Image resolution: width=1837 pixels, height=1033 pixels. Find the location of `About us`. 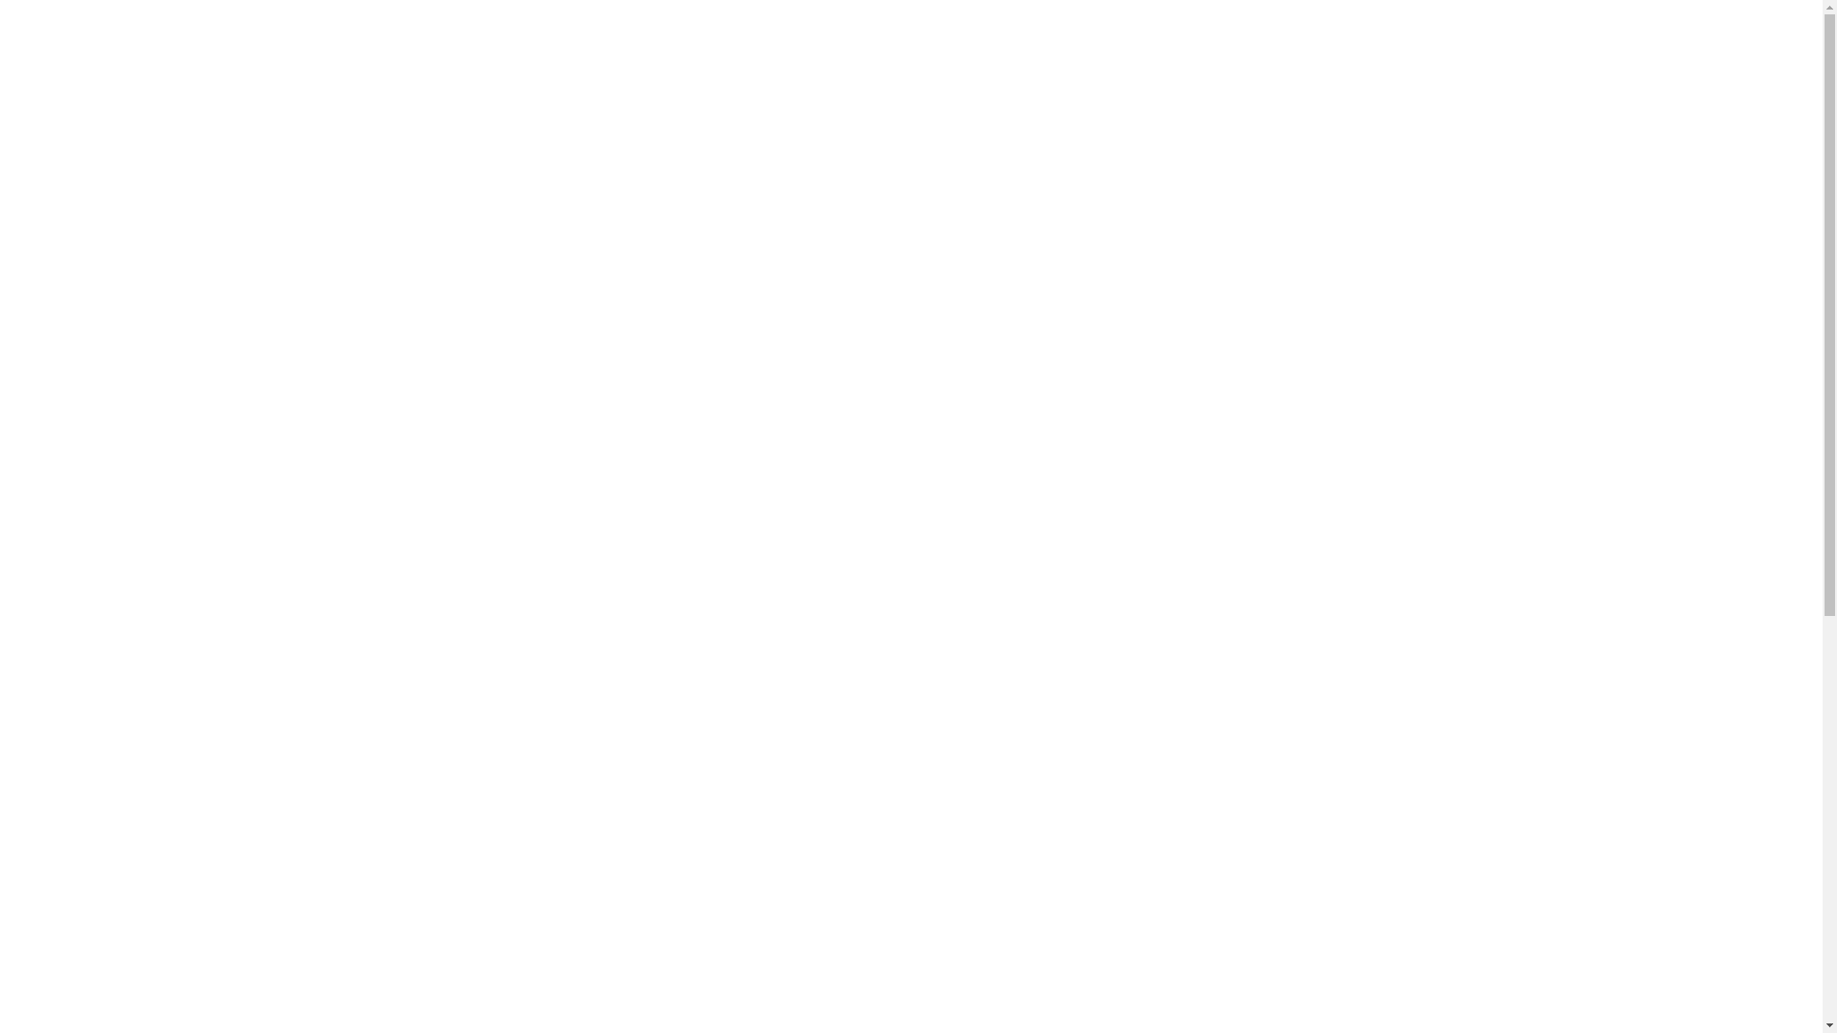

About us is located at coordinates (601, 162).